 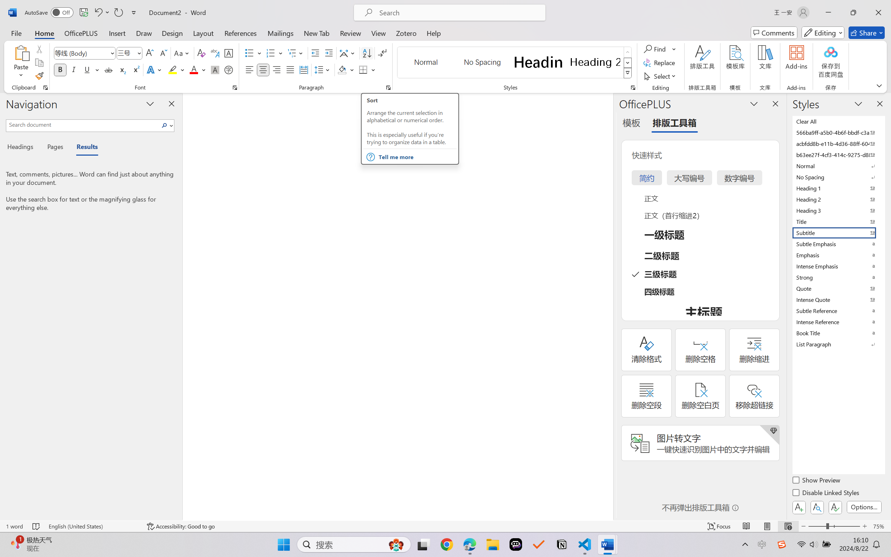 What do you see at coordinates (867, 7) in the screenshot?
I see `Restore` at bounding box center [867, 7].